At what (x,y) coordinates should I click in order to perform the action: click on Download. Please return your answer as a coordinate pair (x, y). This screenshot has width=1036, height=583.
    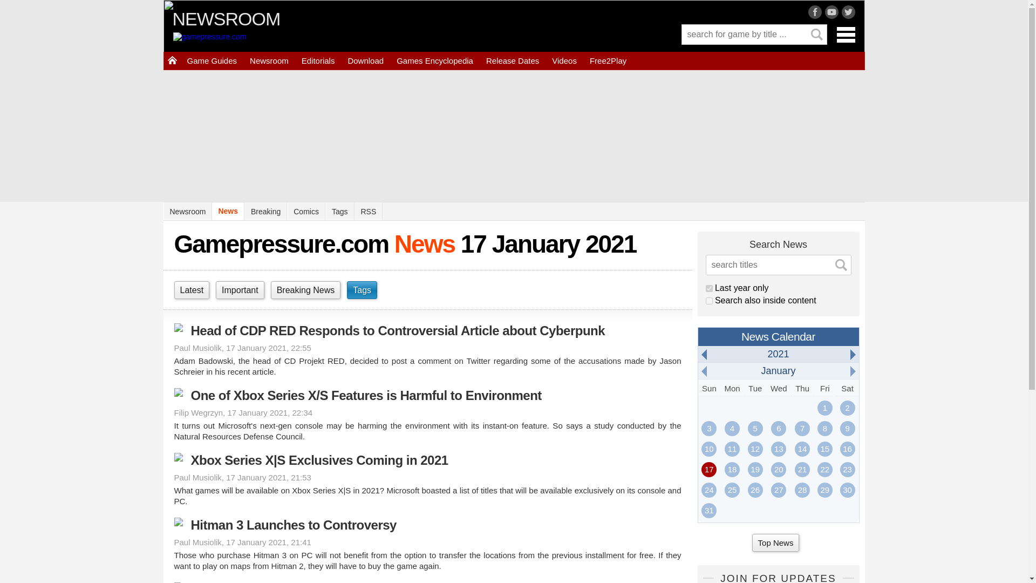
    Looking at the image, I should click on (365, 60).